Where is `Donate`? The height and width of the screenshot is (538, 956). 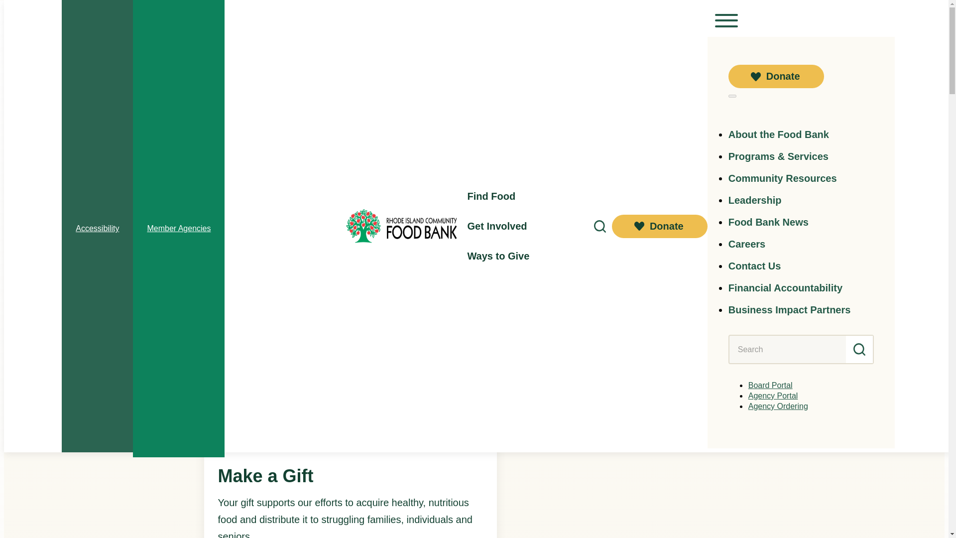
Donate is located at coordinates (776, 76).